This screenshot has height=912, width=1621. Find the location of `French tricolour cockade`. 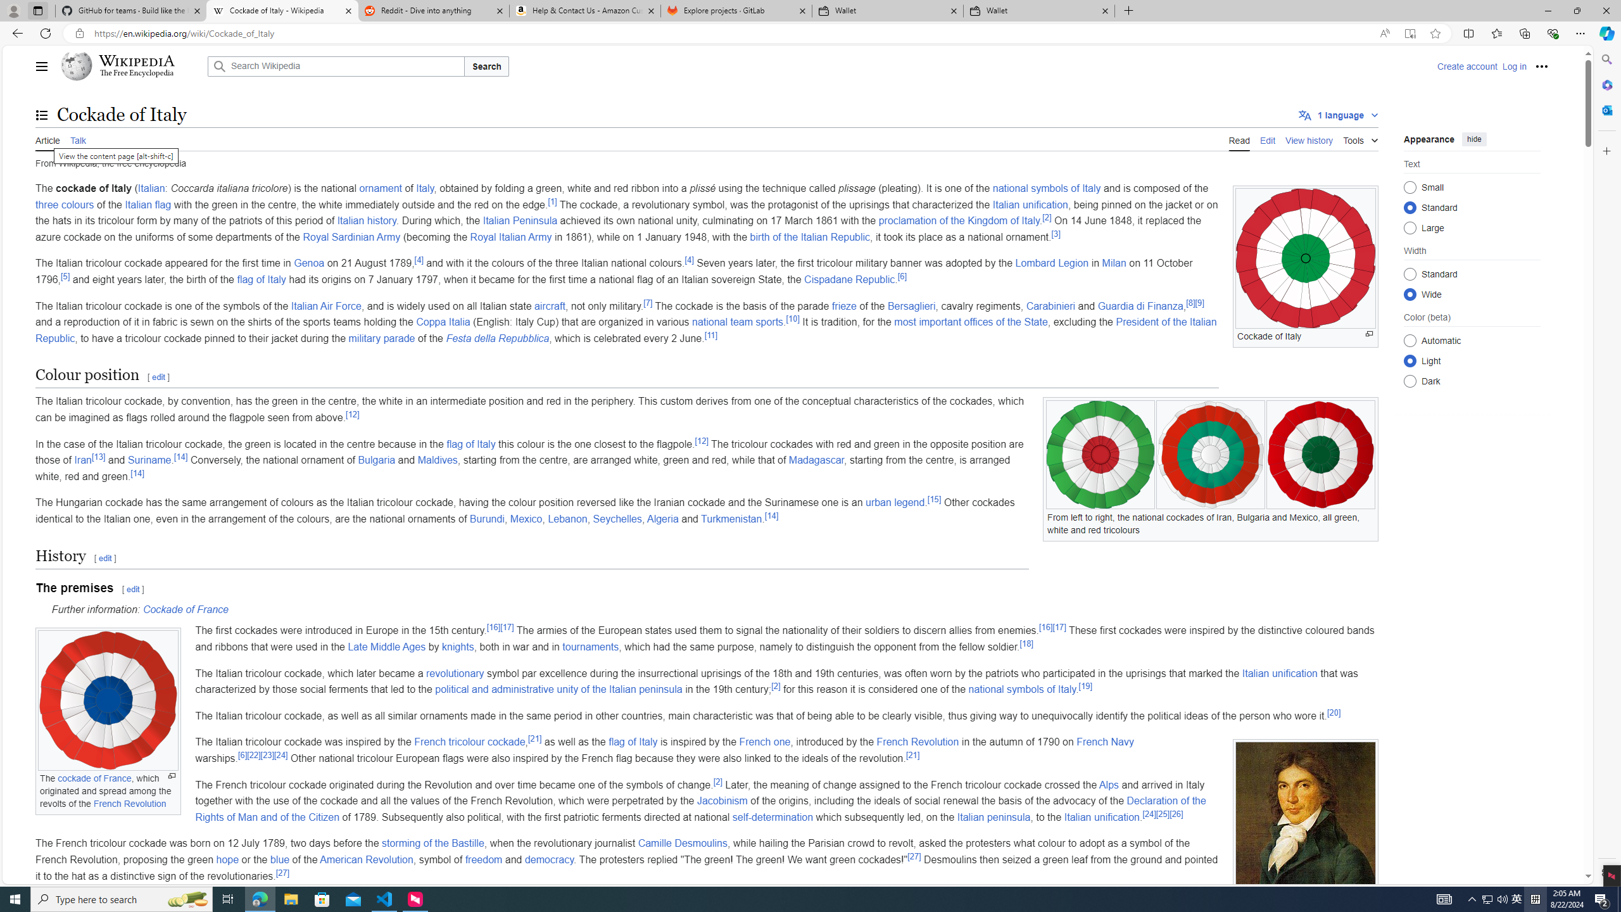

French tricolour cockade is located at coordinates (469, 742).